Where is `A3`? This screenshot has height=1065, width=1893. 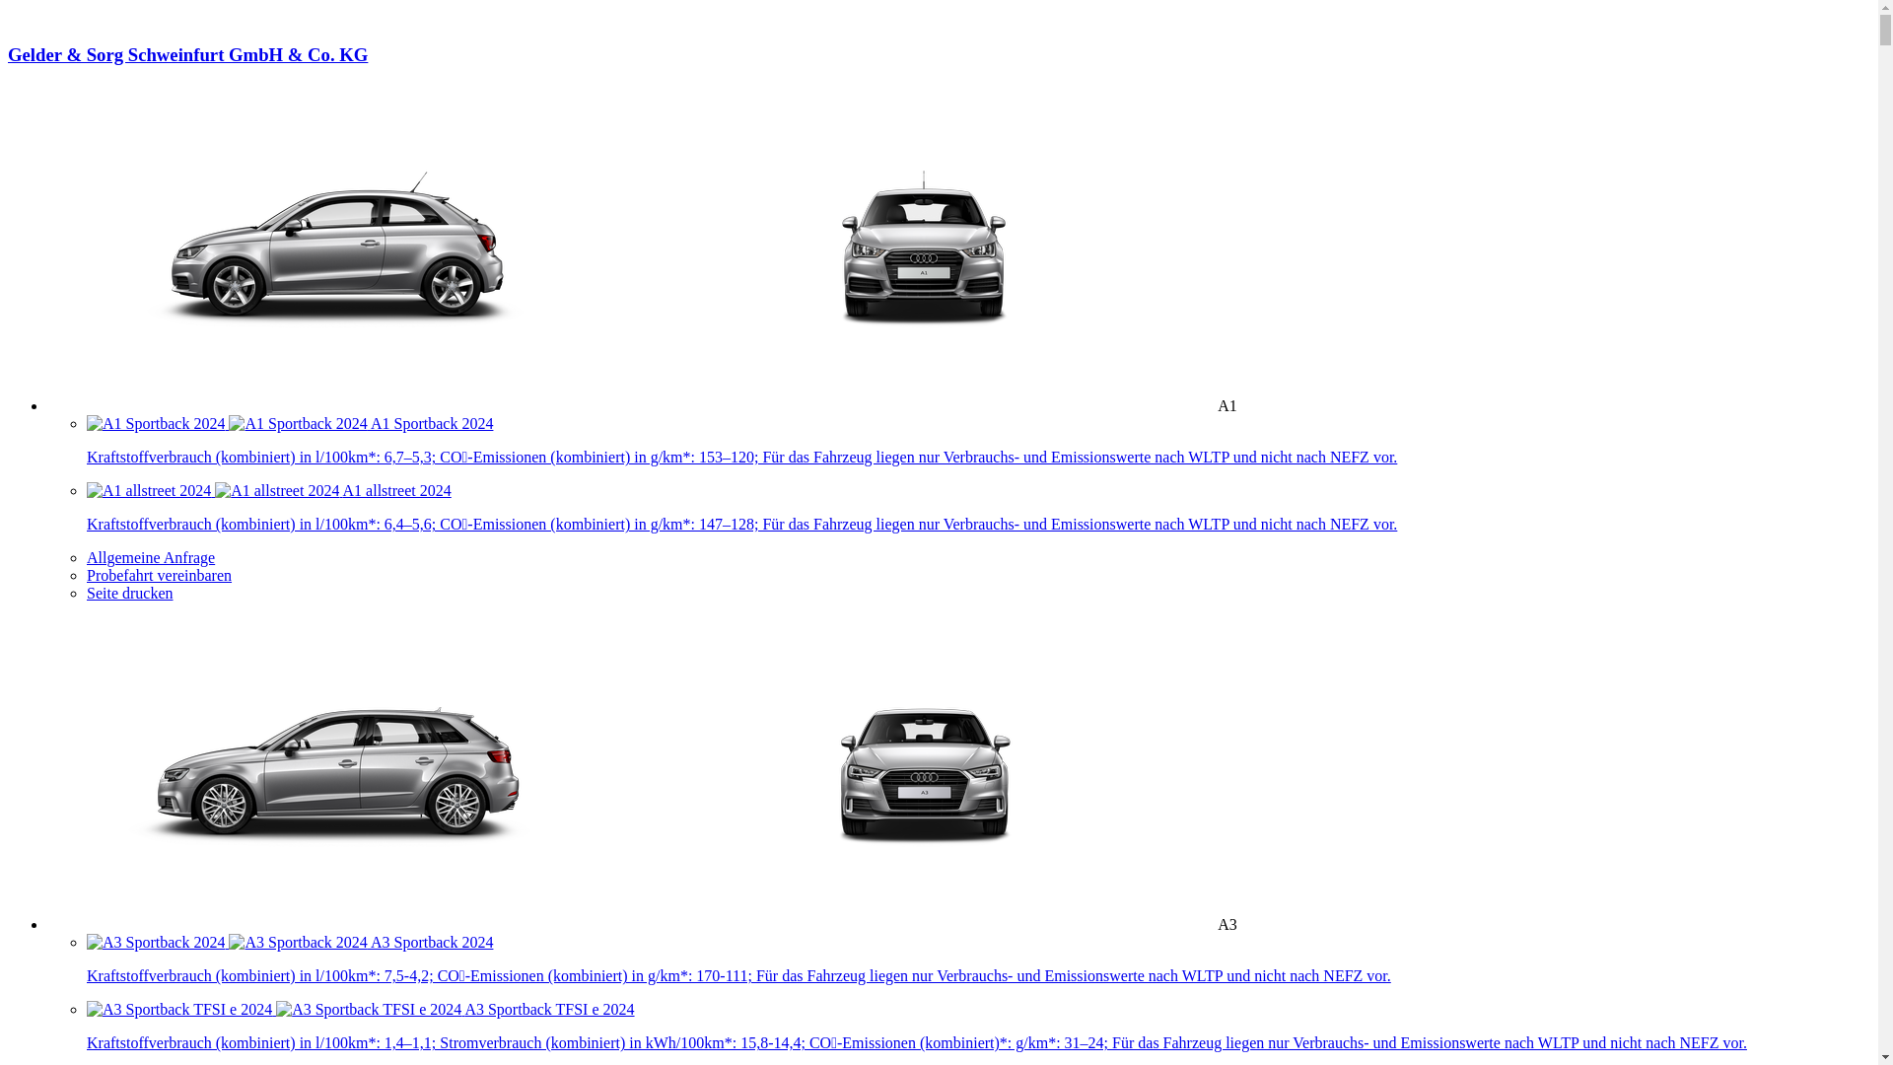
A3 is located at coordinates (643, 925).